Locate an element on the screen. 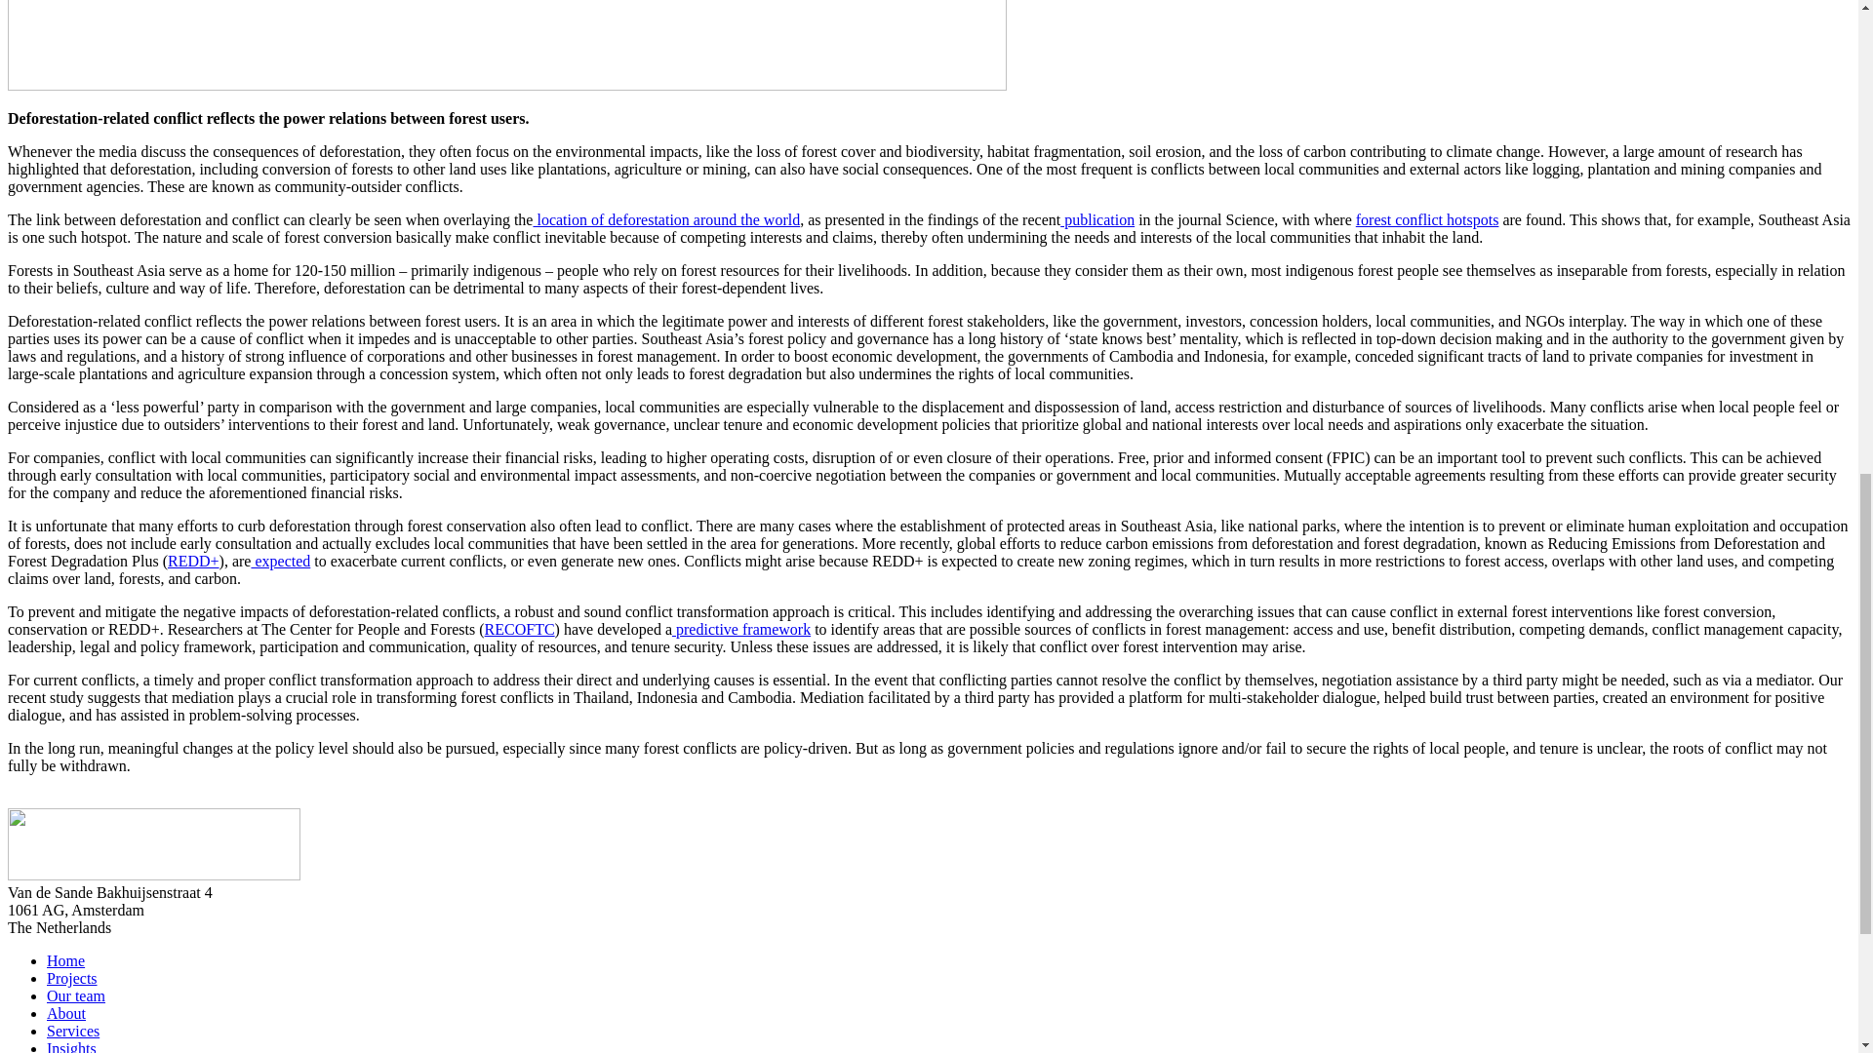  RECOFTC is located at coordinates (519, 630).